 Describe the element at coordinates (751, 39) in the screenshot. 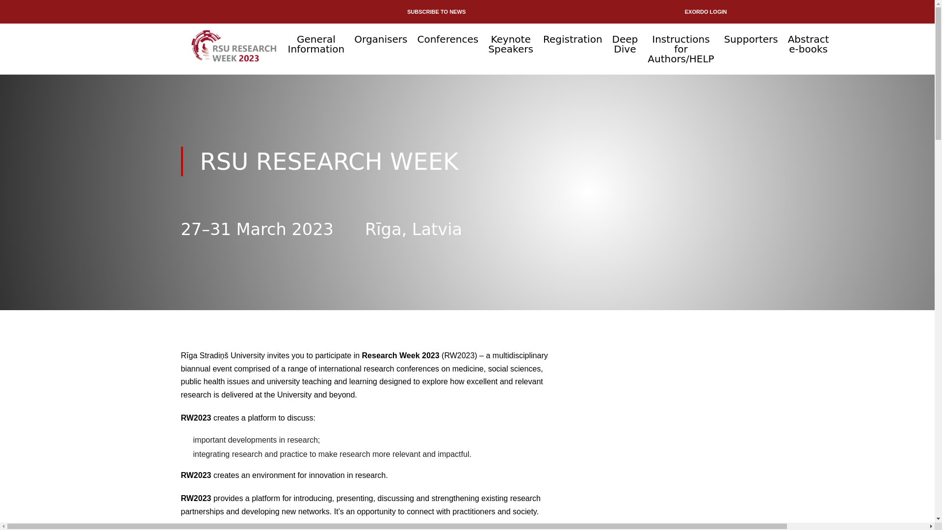

I see `Supporters` at that location.